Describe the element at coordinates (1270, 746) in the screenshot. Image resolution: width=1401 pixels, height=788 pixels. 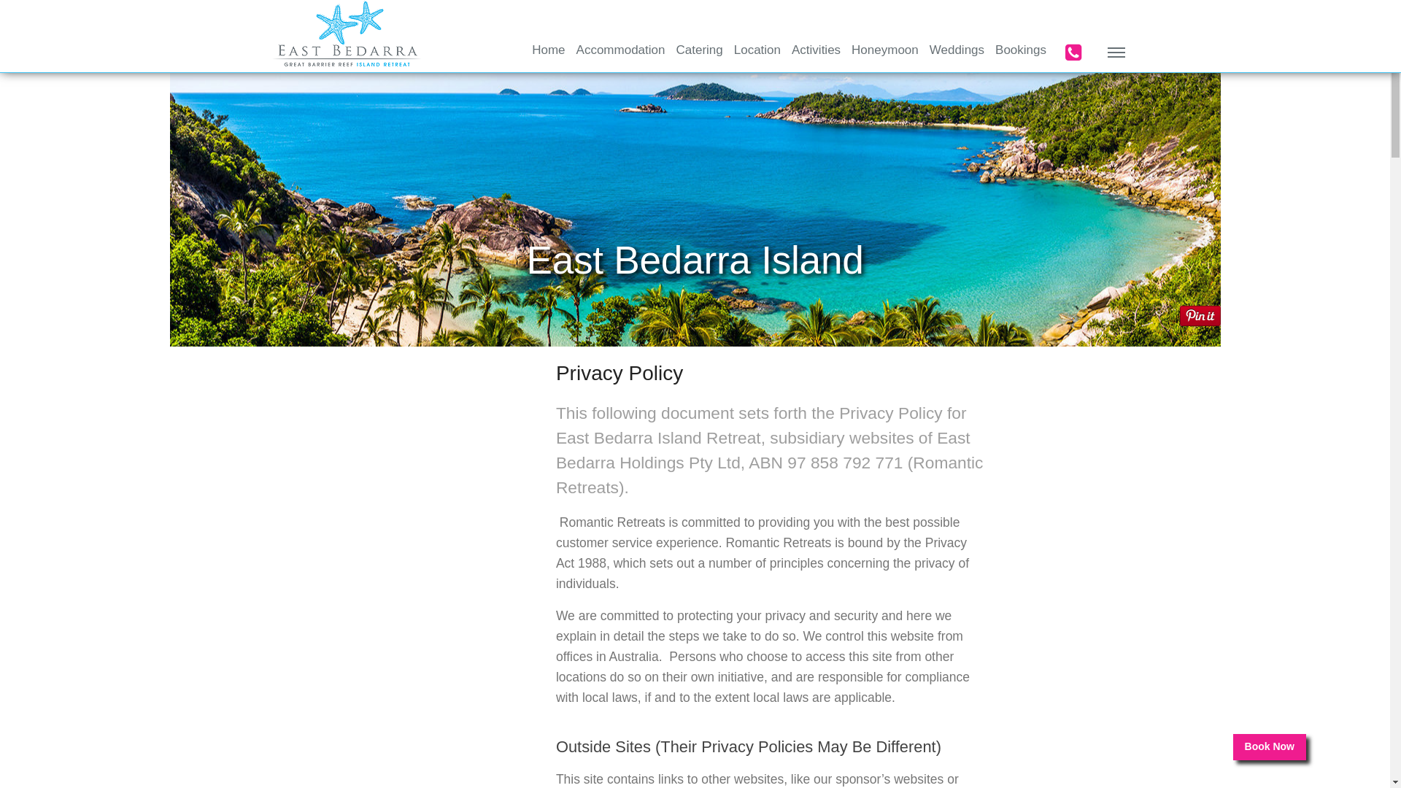
I see `Book Now` at that location.